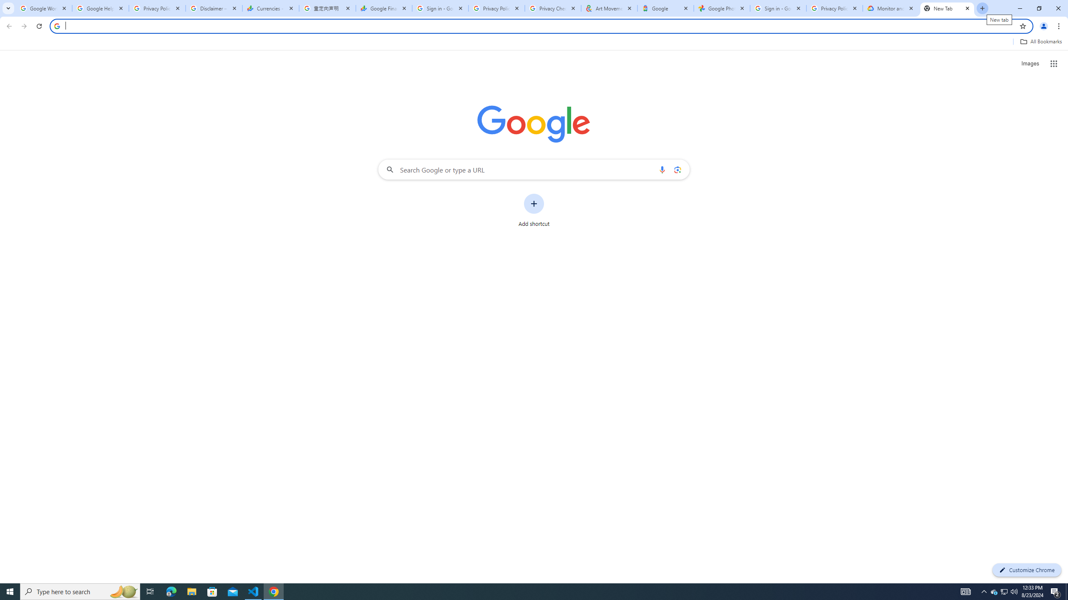  I want to click on New Tab, so click(947, 8).